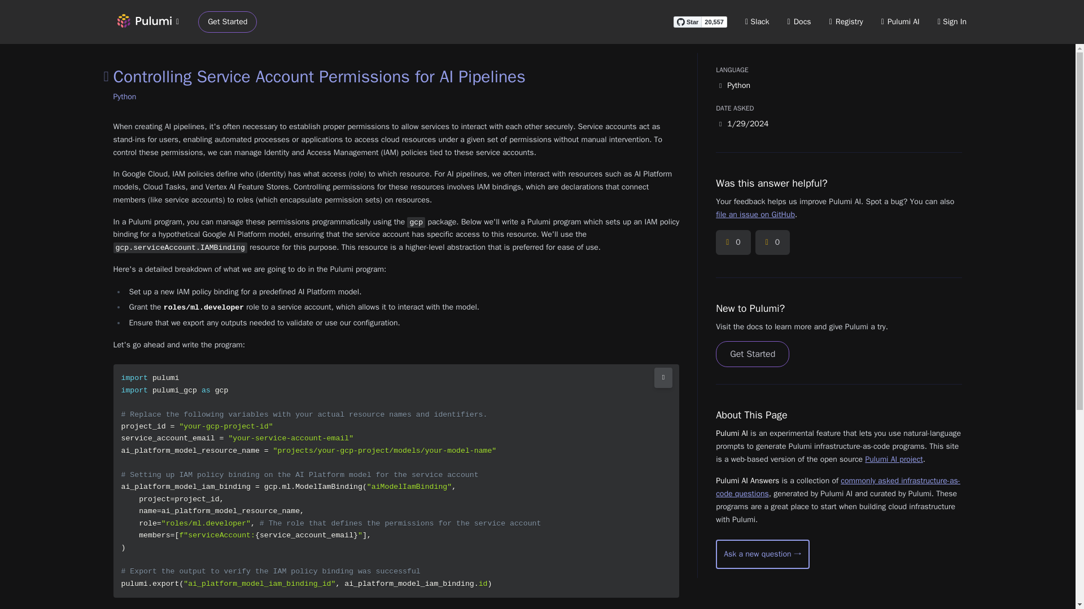 This screenshot has width=1084, height=609. I want to click on 0, so click(733, 242).